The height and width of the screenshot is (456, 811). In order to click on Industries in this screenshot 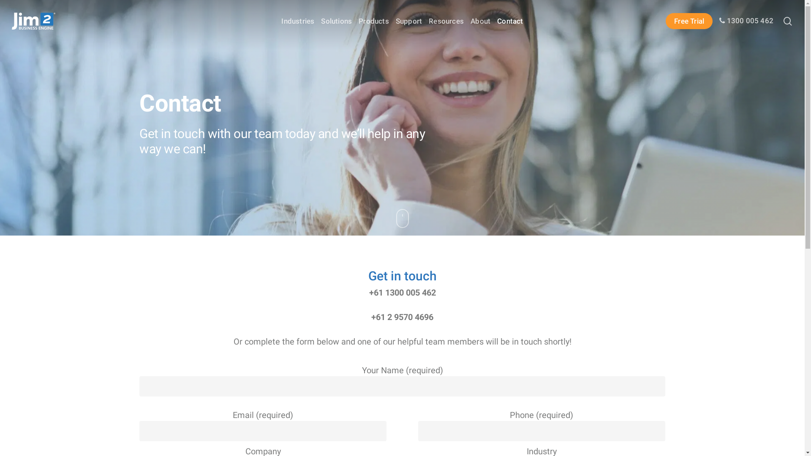, I will do `click(298, 21)`.